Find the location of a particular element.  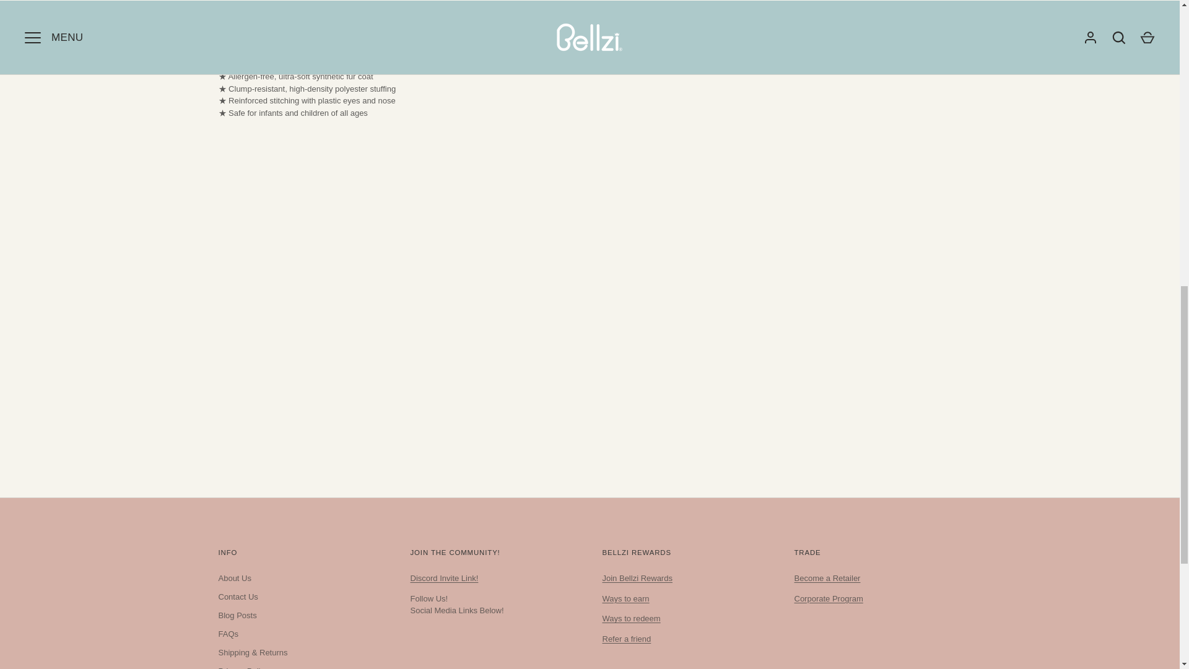

Ways to redeem Bellzi rewards is located at coordinates (630, 618).